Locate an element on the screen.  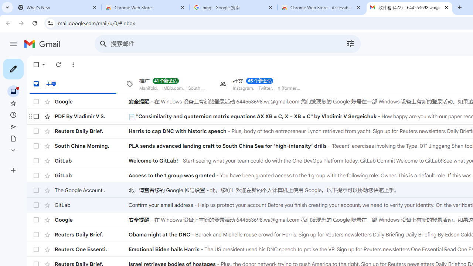
The Google Account . is located at coordinates (92, 190).